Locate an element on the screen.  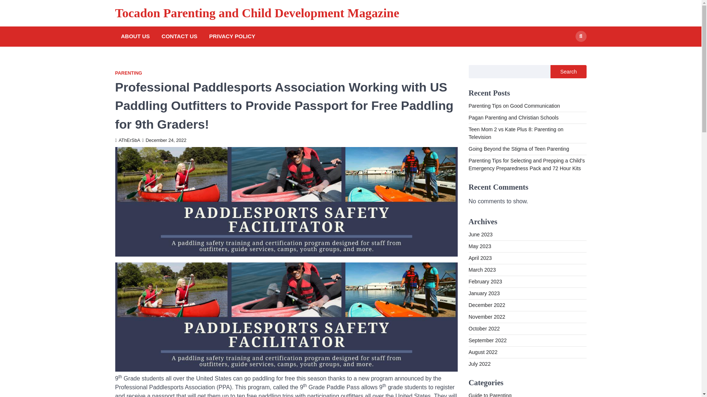
Search is located at coordinates (568, 71).